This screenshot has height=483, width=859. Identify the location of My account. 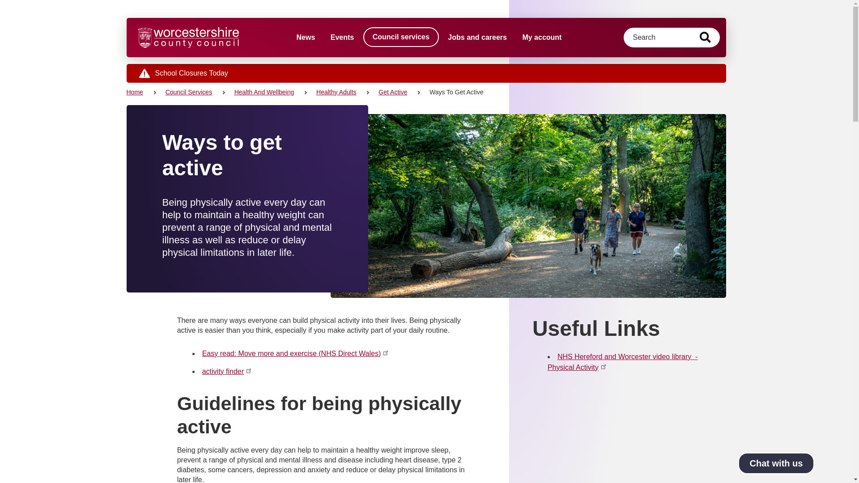
(542, 37).